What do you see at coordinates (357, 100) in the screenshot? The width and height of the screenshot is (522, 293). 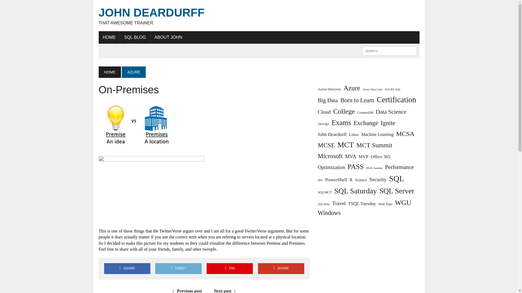 I see `AZURE SQL` at bounding box center [357, 100].